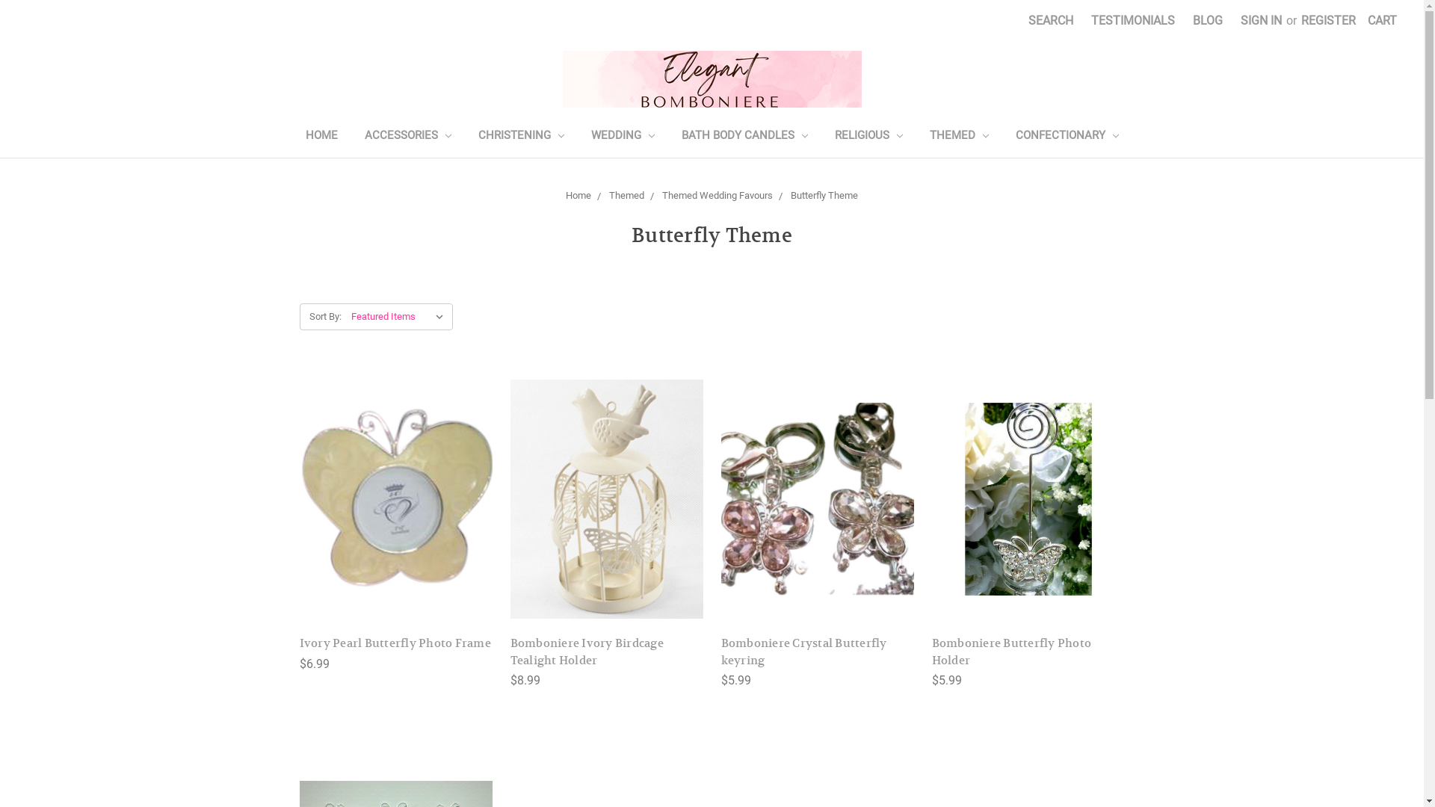 The width and height of the screenshot is (1435, 807). I want to click on THEMED, so click(960, 137).